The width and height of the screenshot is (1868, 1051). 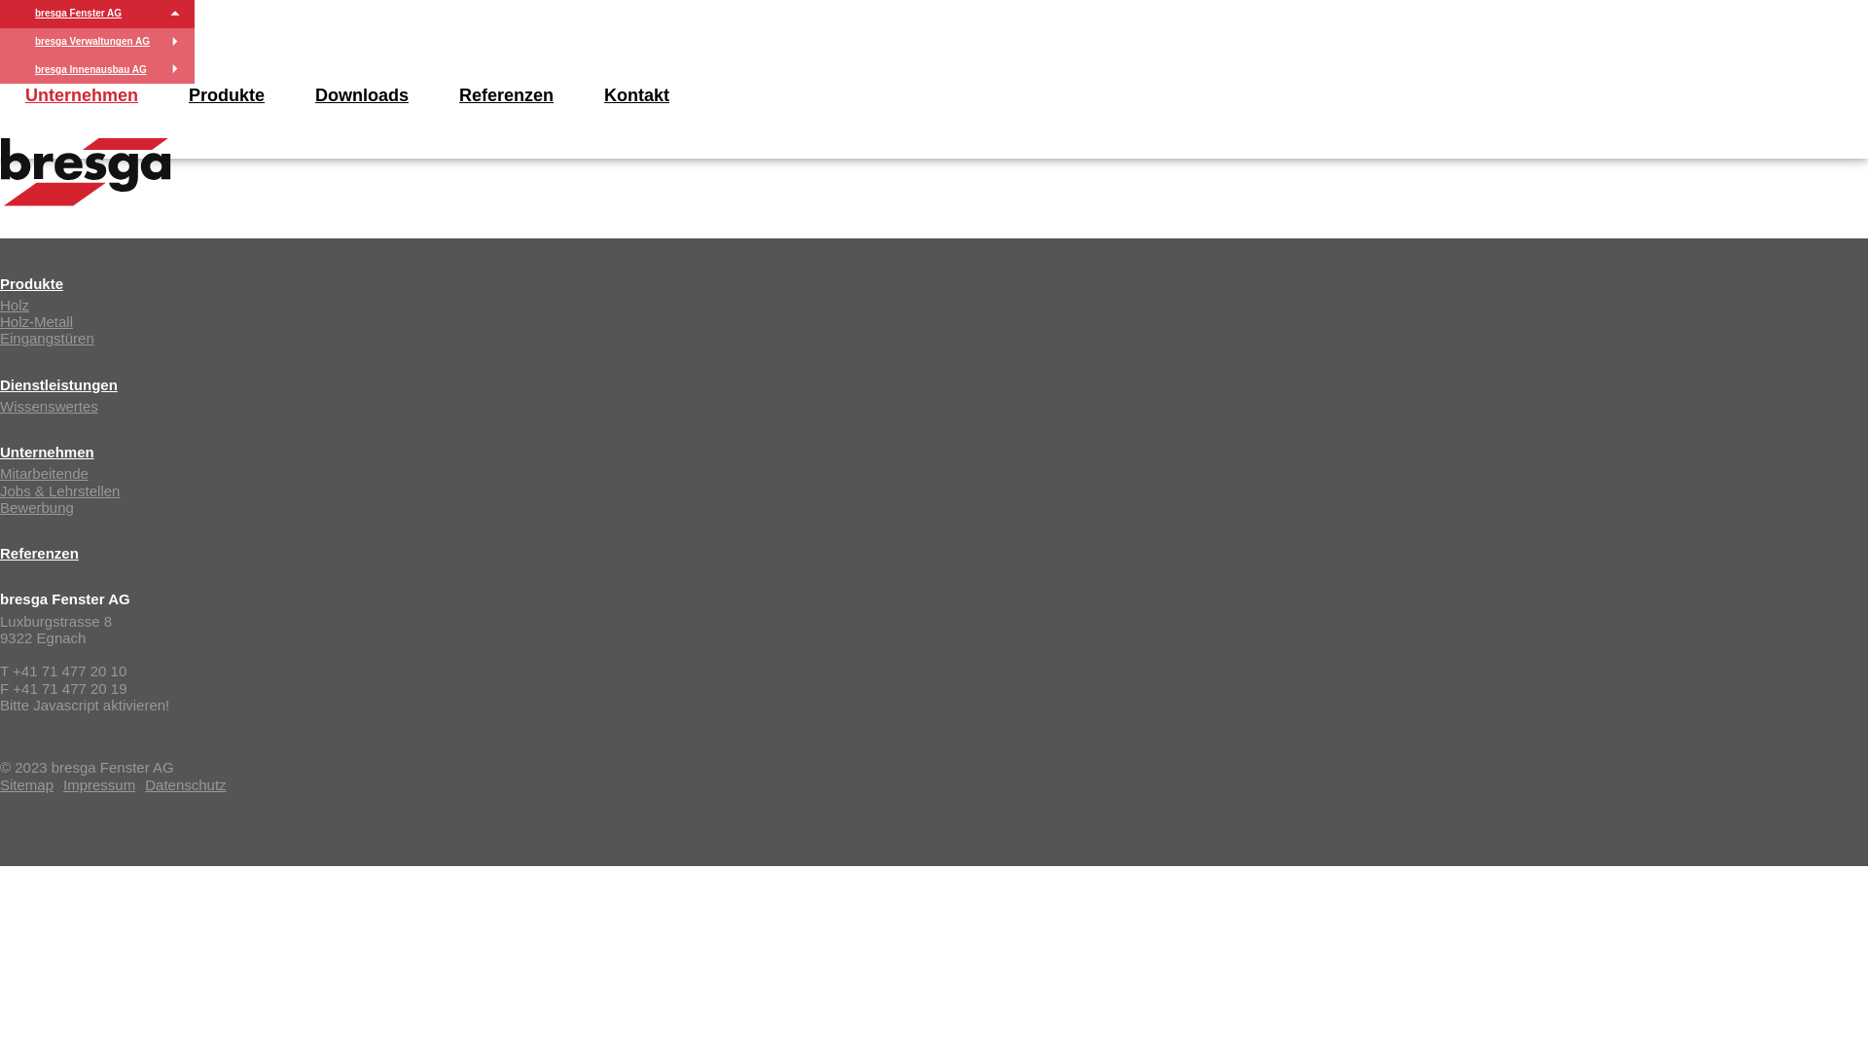 I want to click on Produkte, so click(x=31, y=282).